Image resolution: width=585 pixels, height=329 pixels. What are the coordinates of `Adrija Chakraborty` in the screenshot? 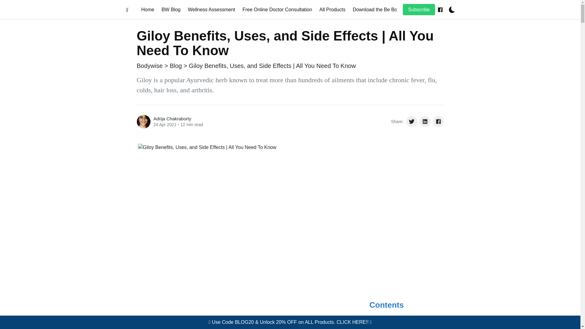 It's located at (172, 119).